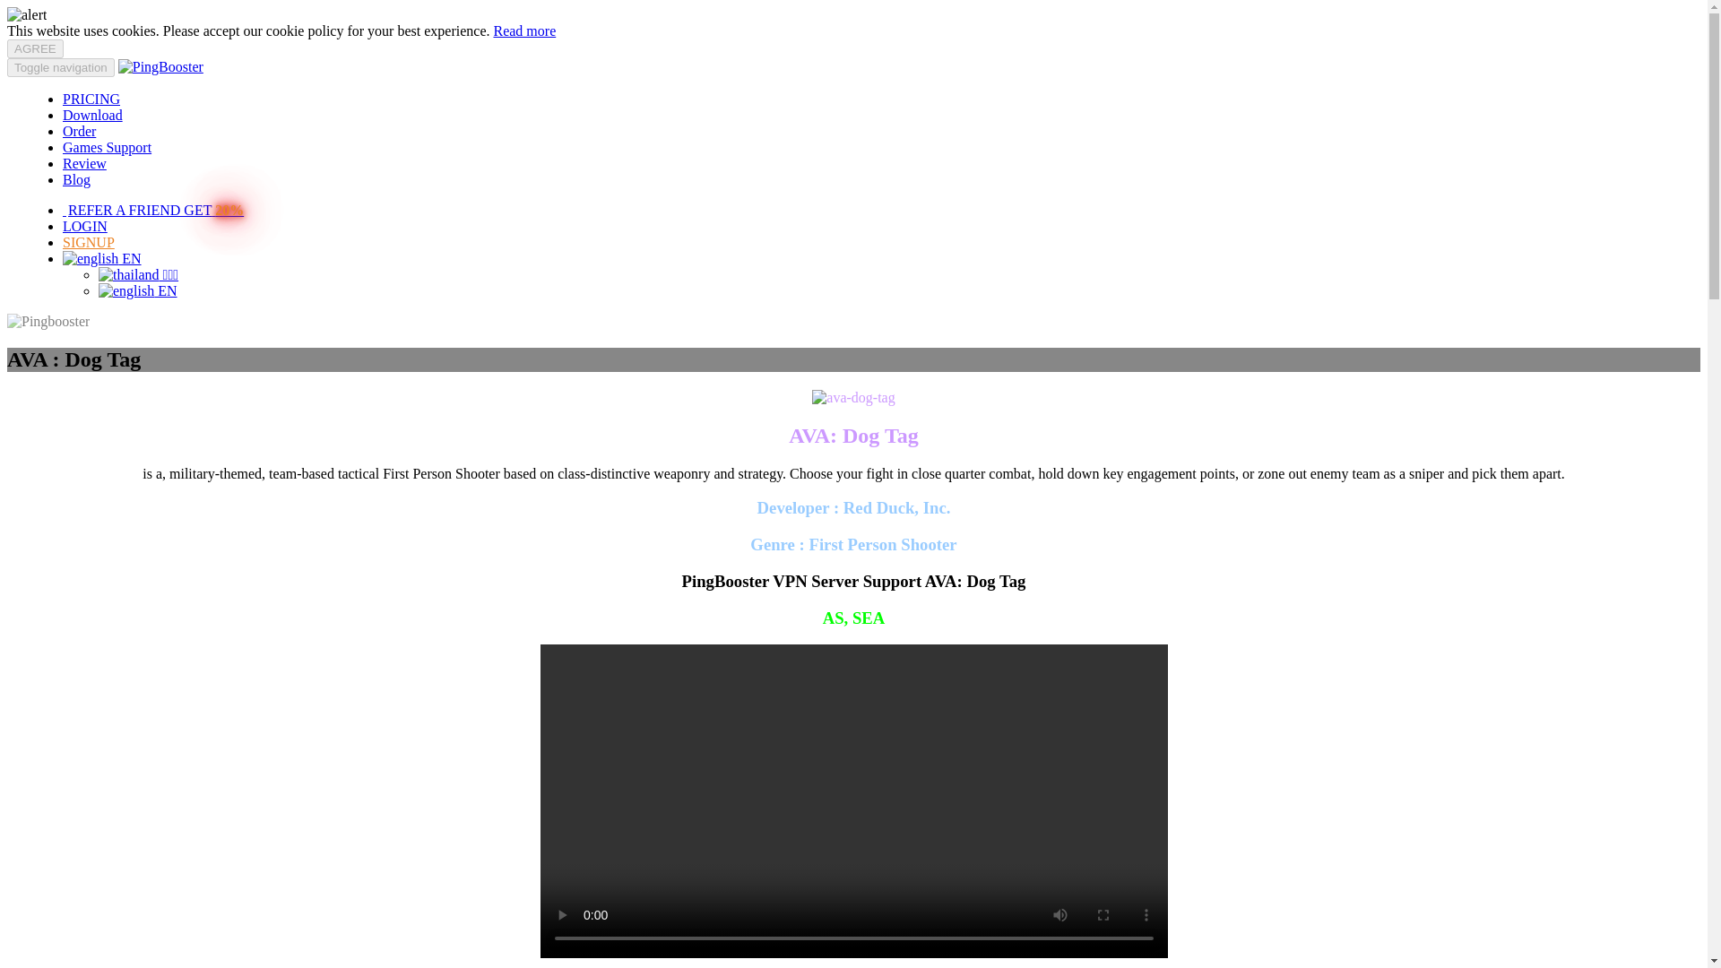 The height and width of the screenshot is (968, 1721). What do you see at coordinates (523, 30) in the screenshot?
I see `Read more` at bounding box center [523, 30].